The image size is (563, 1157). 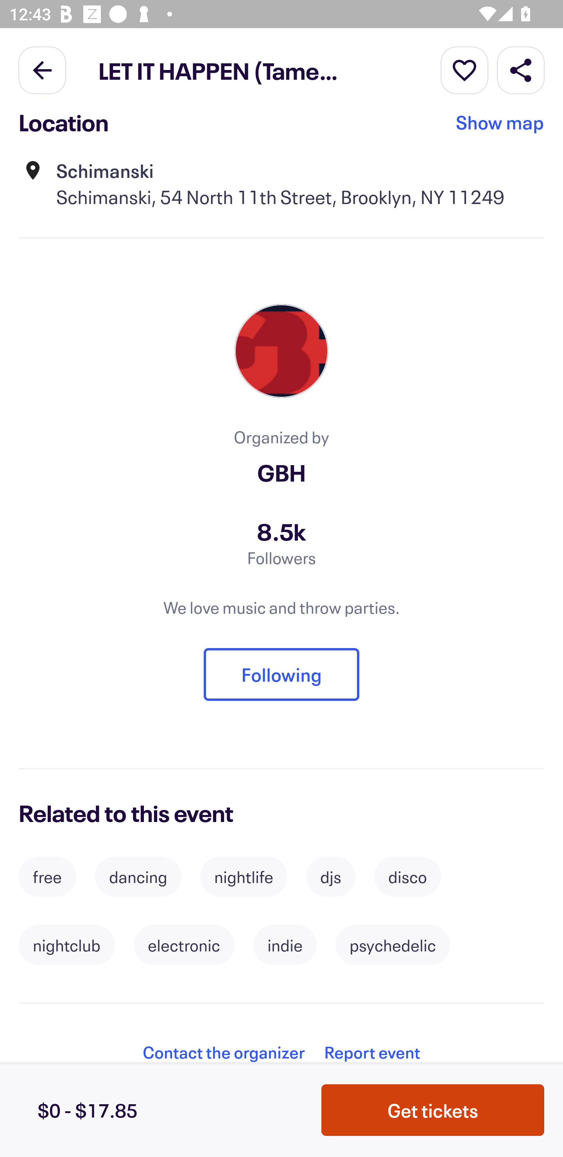 I want to click on psychedelic, so click(x=393, y=945).